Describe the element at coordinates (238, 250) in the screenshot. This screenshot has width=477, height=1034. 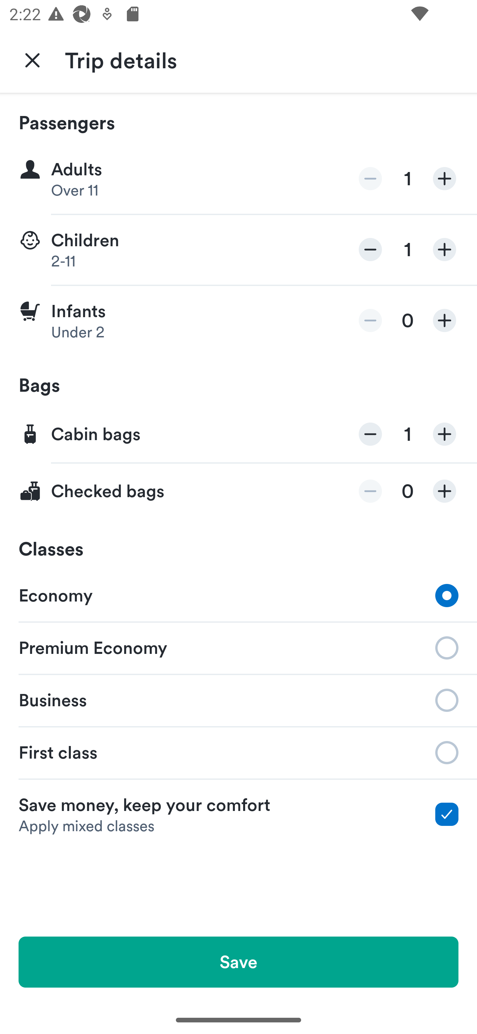
I see `Remove 1 Add Children 2-11` at that location.